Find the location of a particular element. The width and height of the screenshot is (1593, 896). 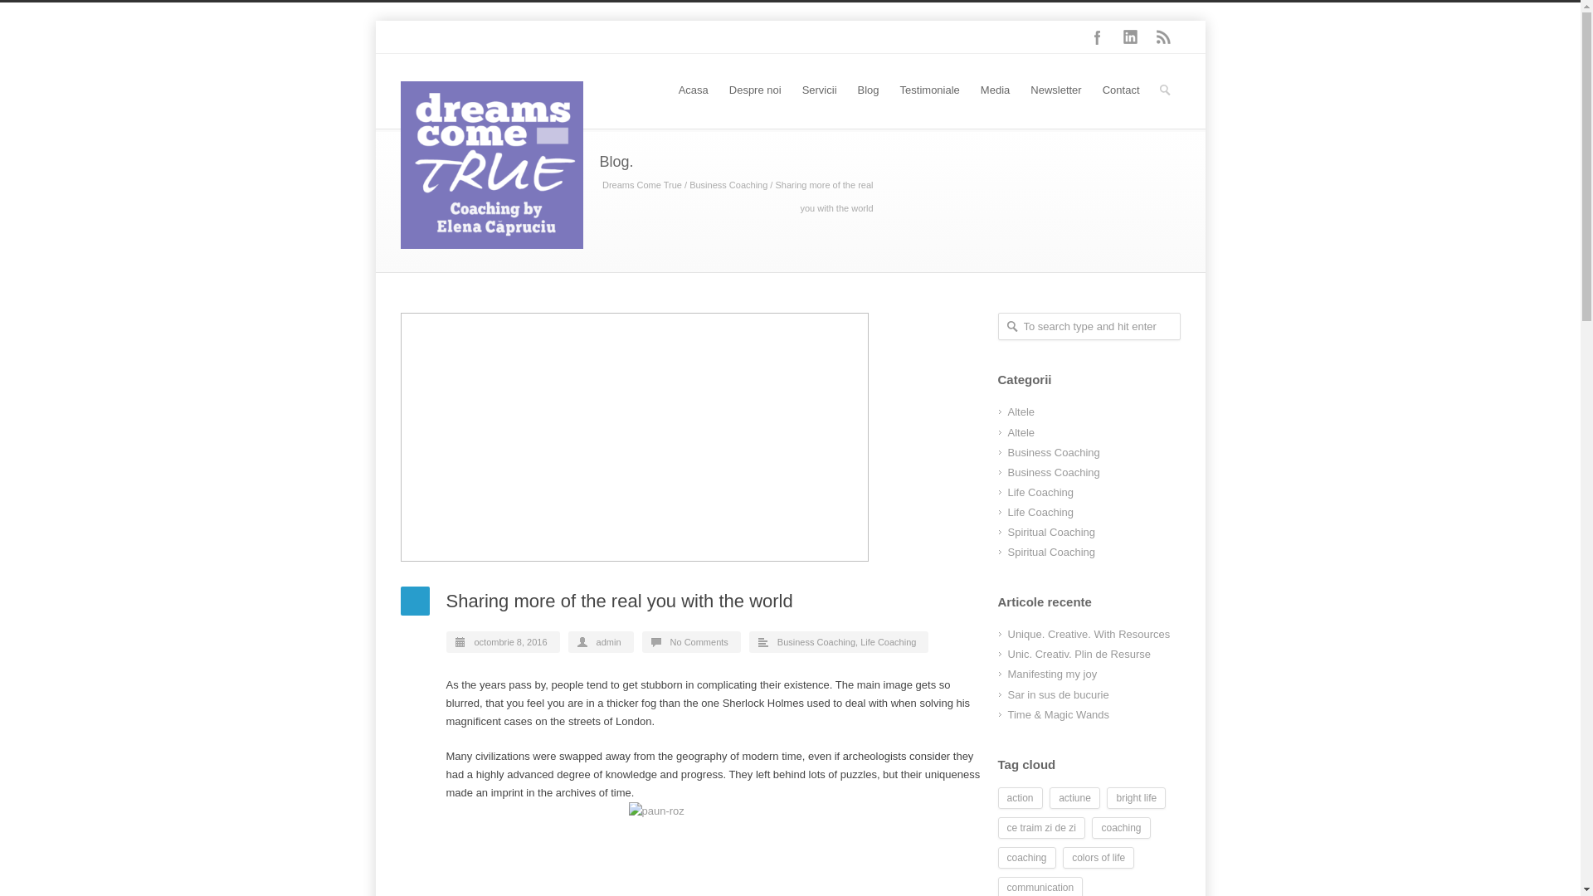

No Comments is located at coordinates (699, 641).